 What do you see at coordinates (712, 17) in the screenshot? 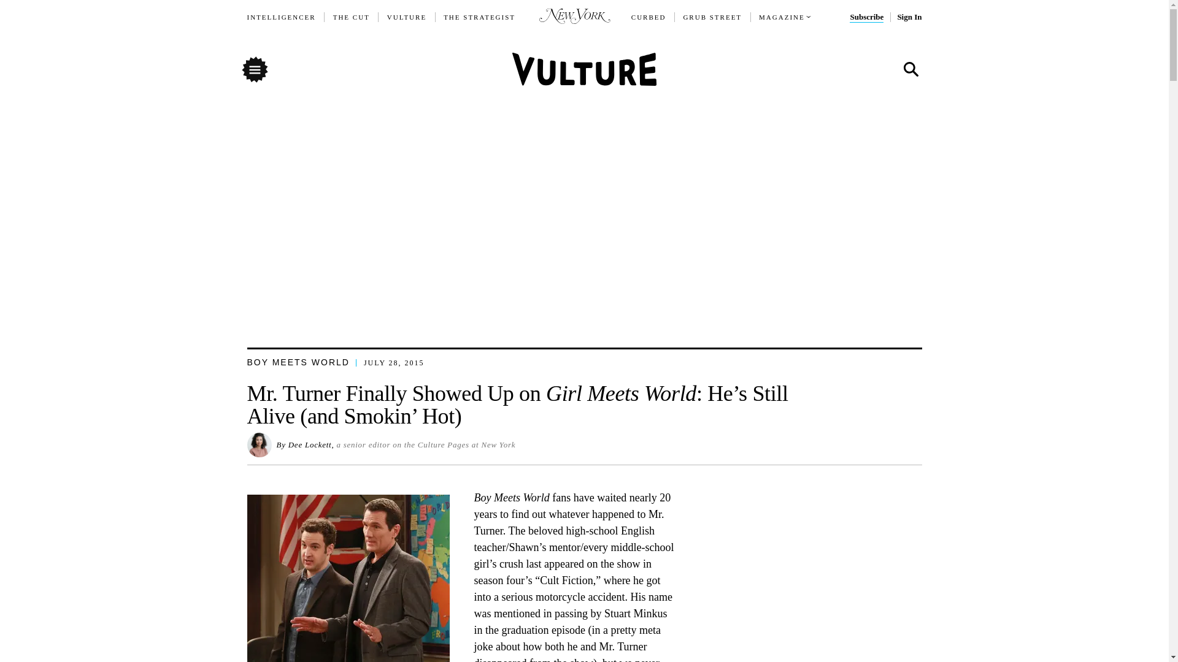
I see `GRUB STREET` at bounding box center [712, 17].